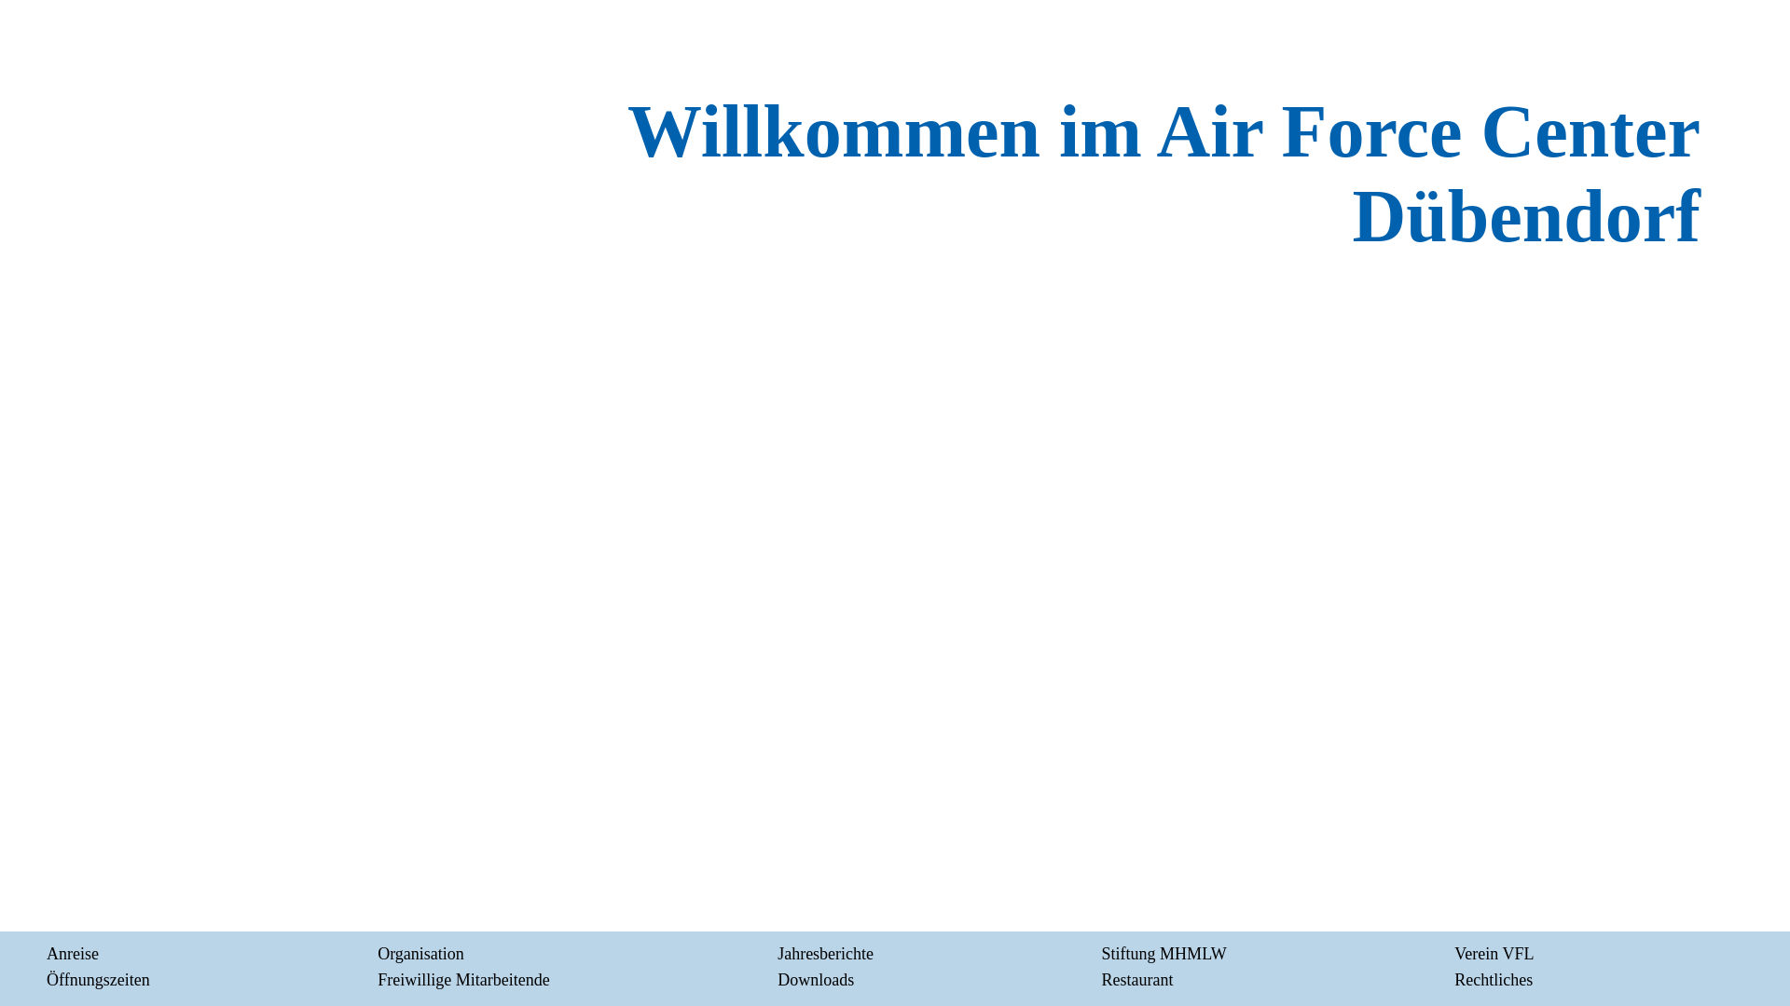  What do you see at coordinates (816, 980) in the screenshot?
I see `Downloads` at bounding box center [816, 980].